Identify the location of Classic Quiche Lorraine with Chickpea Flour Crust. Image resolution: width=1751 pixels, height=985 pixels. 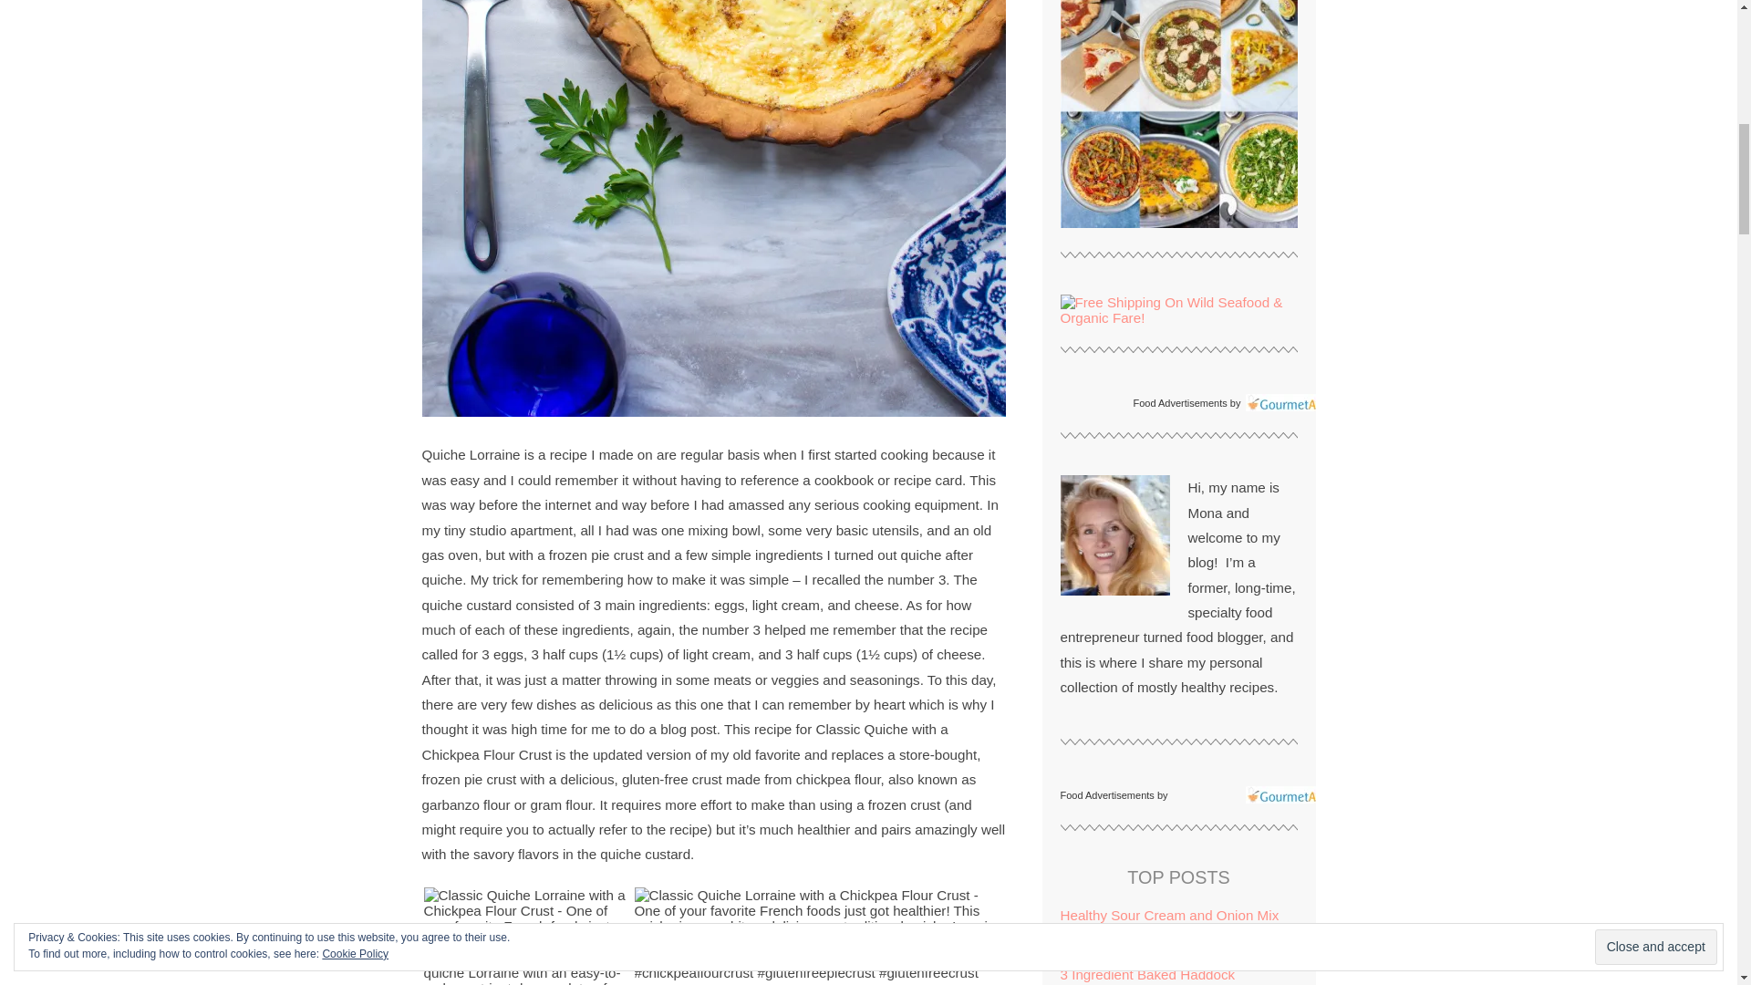
(527, 936).